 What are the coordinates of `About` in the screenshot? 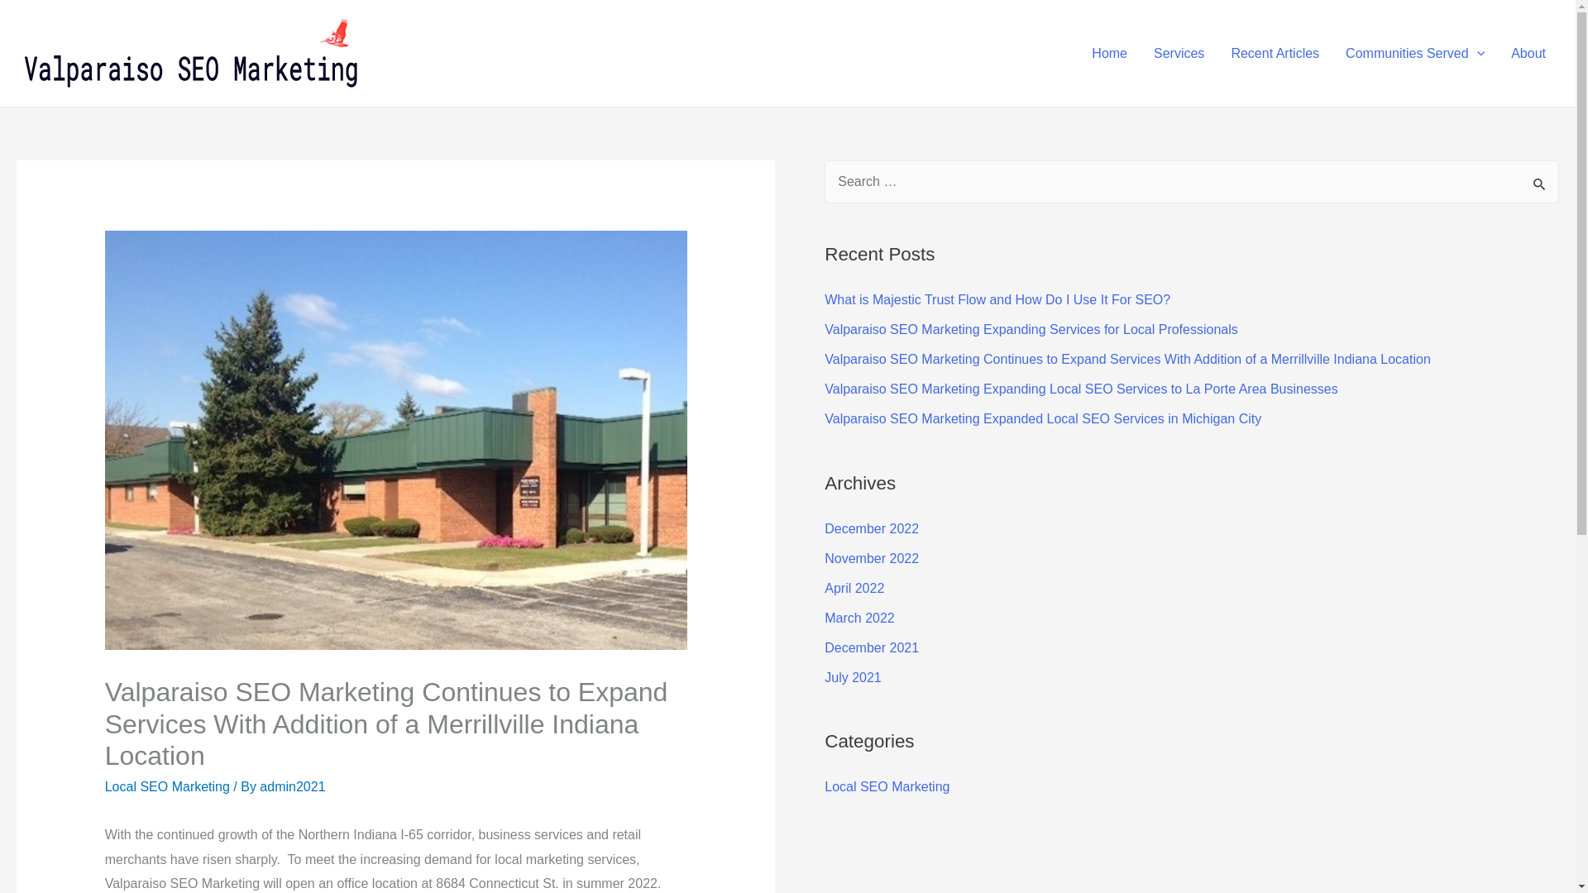 It's located at (1528, 54).